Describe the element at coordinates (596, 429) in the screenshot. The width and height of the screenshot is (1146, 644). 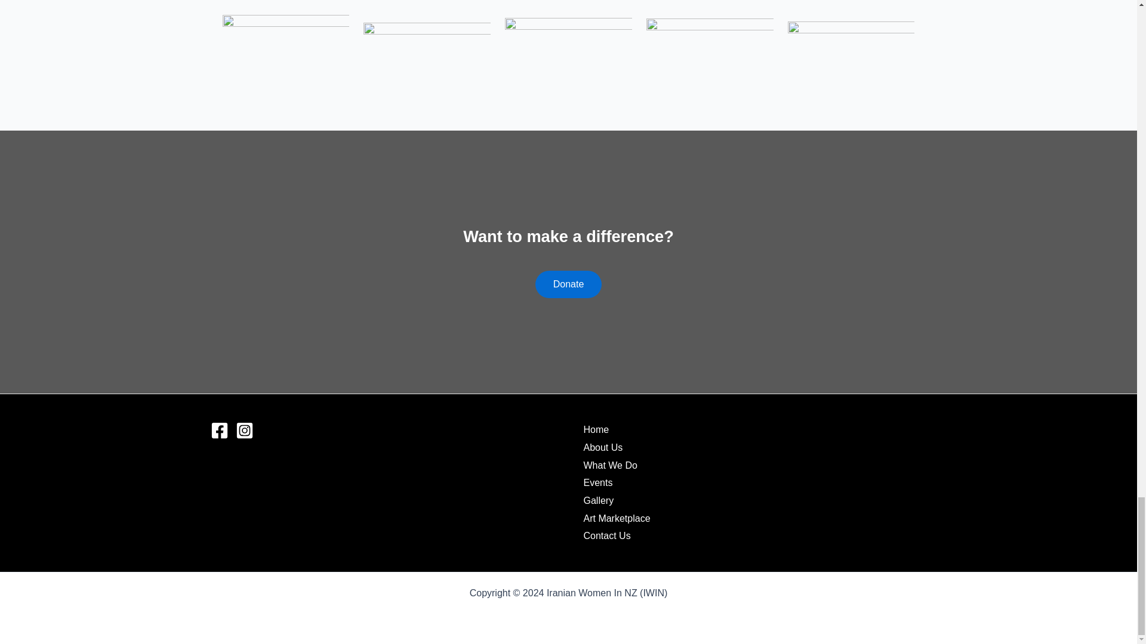
I see `Home` at that location.